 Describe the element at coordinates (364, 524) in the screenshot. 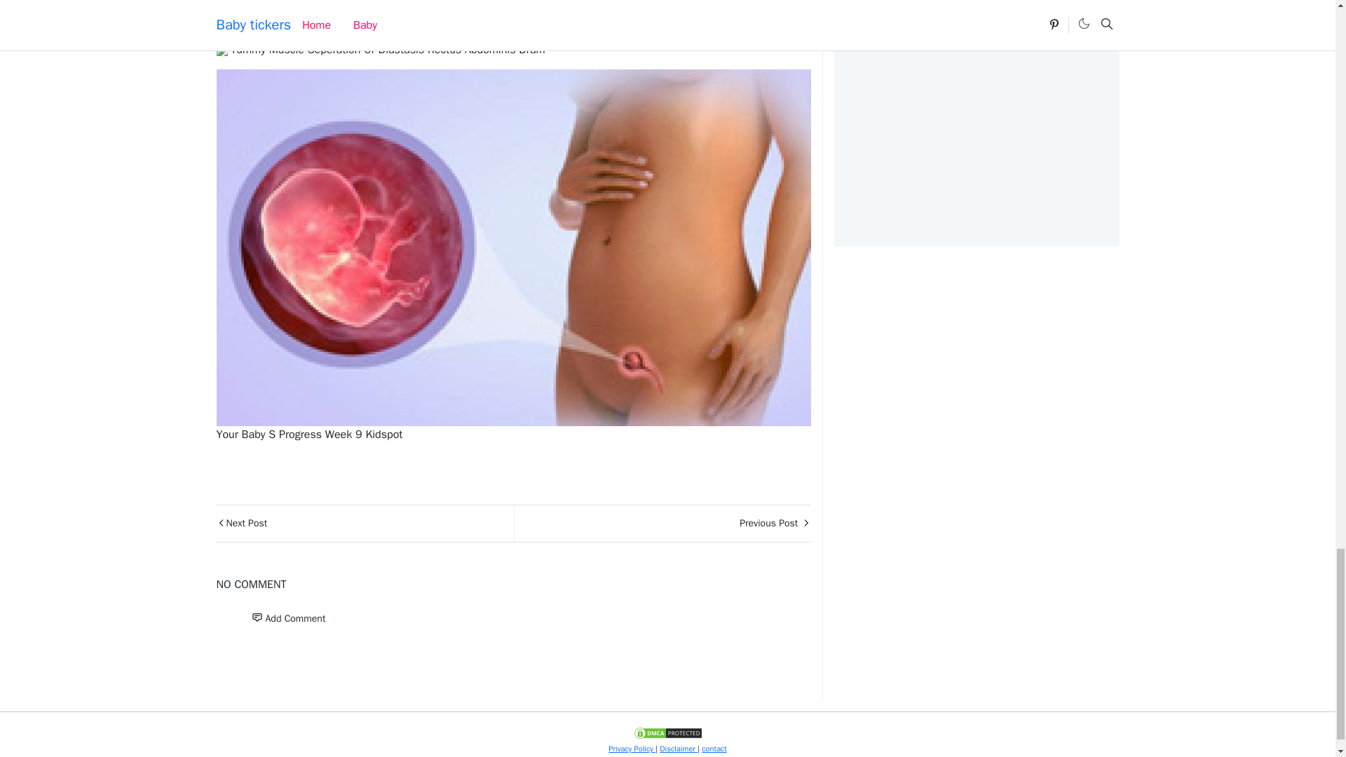

I see `Next Post` at that location.